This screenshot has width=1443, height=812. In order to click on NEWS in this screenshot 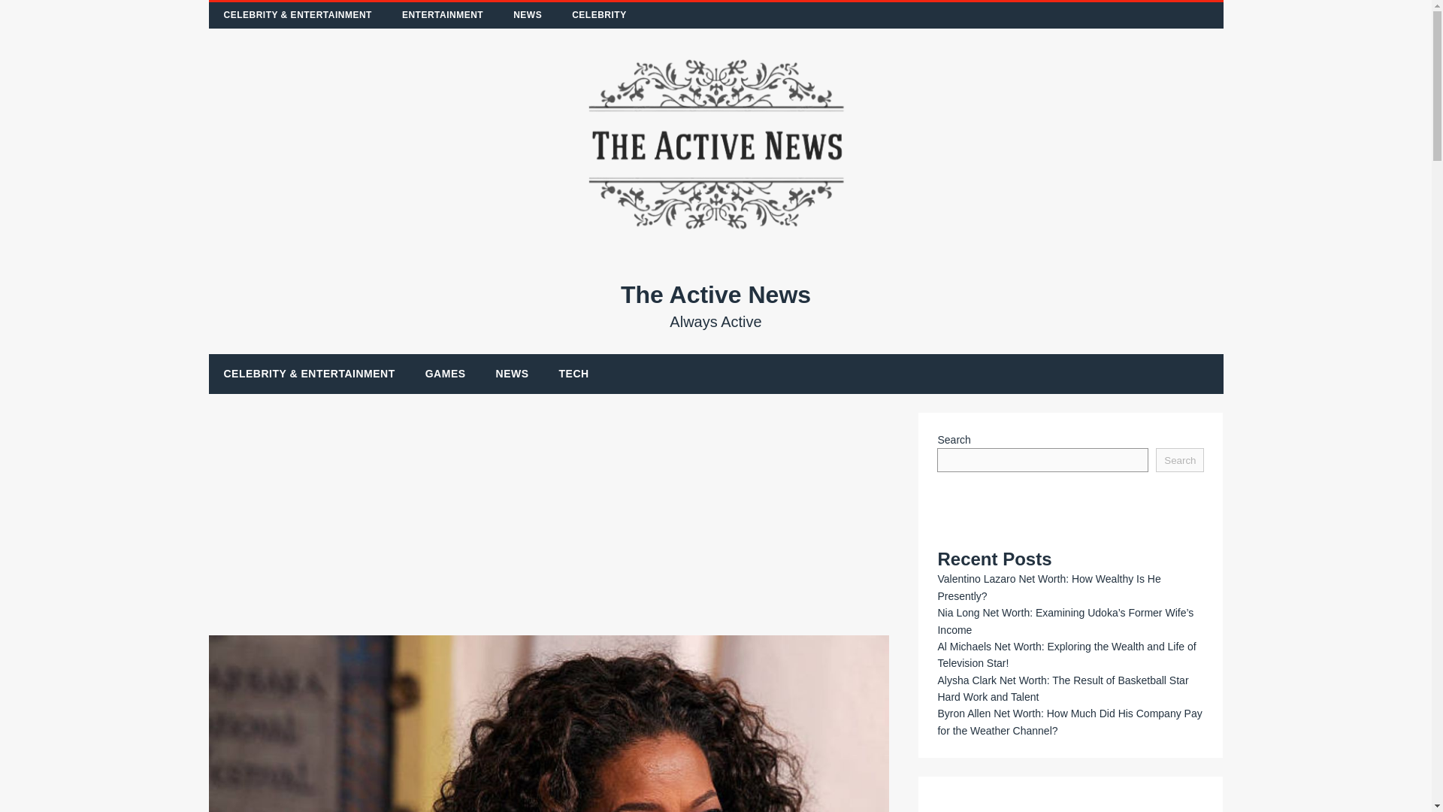, I will do `click(512, 373)`.